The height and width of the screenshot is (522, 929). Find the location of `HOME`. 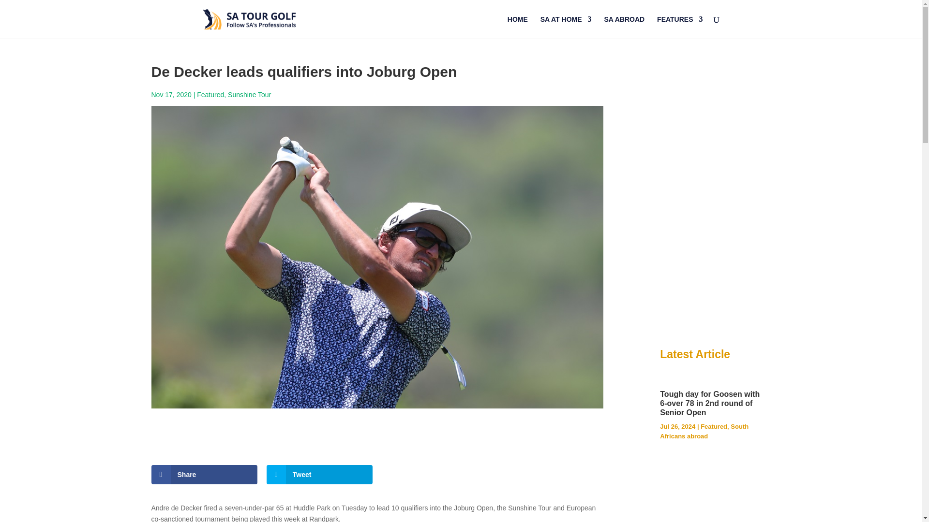

HOME is located at coordinates (517, 27).